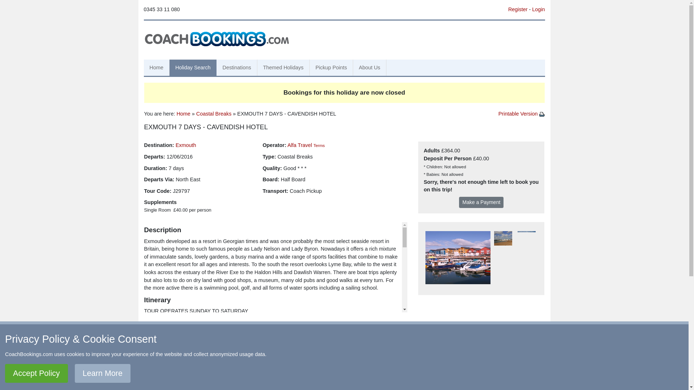  Describe the element at coordinates (518, 9) in the screenshot. I see `Register` at that location.